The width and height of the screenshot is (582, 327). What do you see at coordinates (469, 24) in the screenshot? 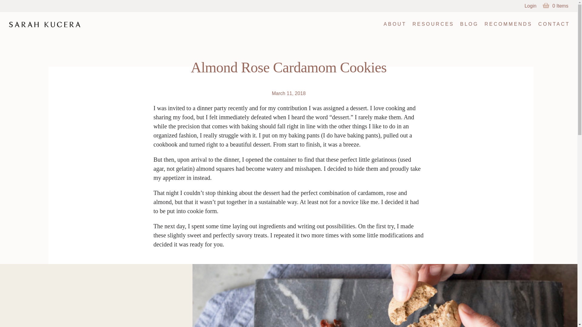
I see `BLOG` at bounding box center [469, 24].